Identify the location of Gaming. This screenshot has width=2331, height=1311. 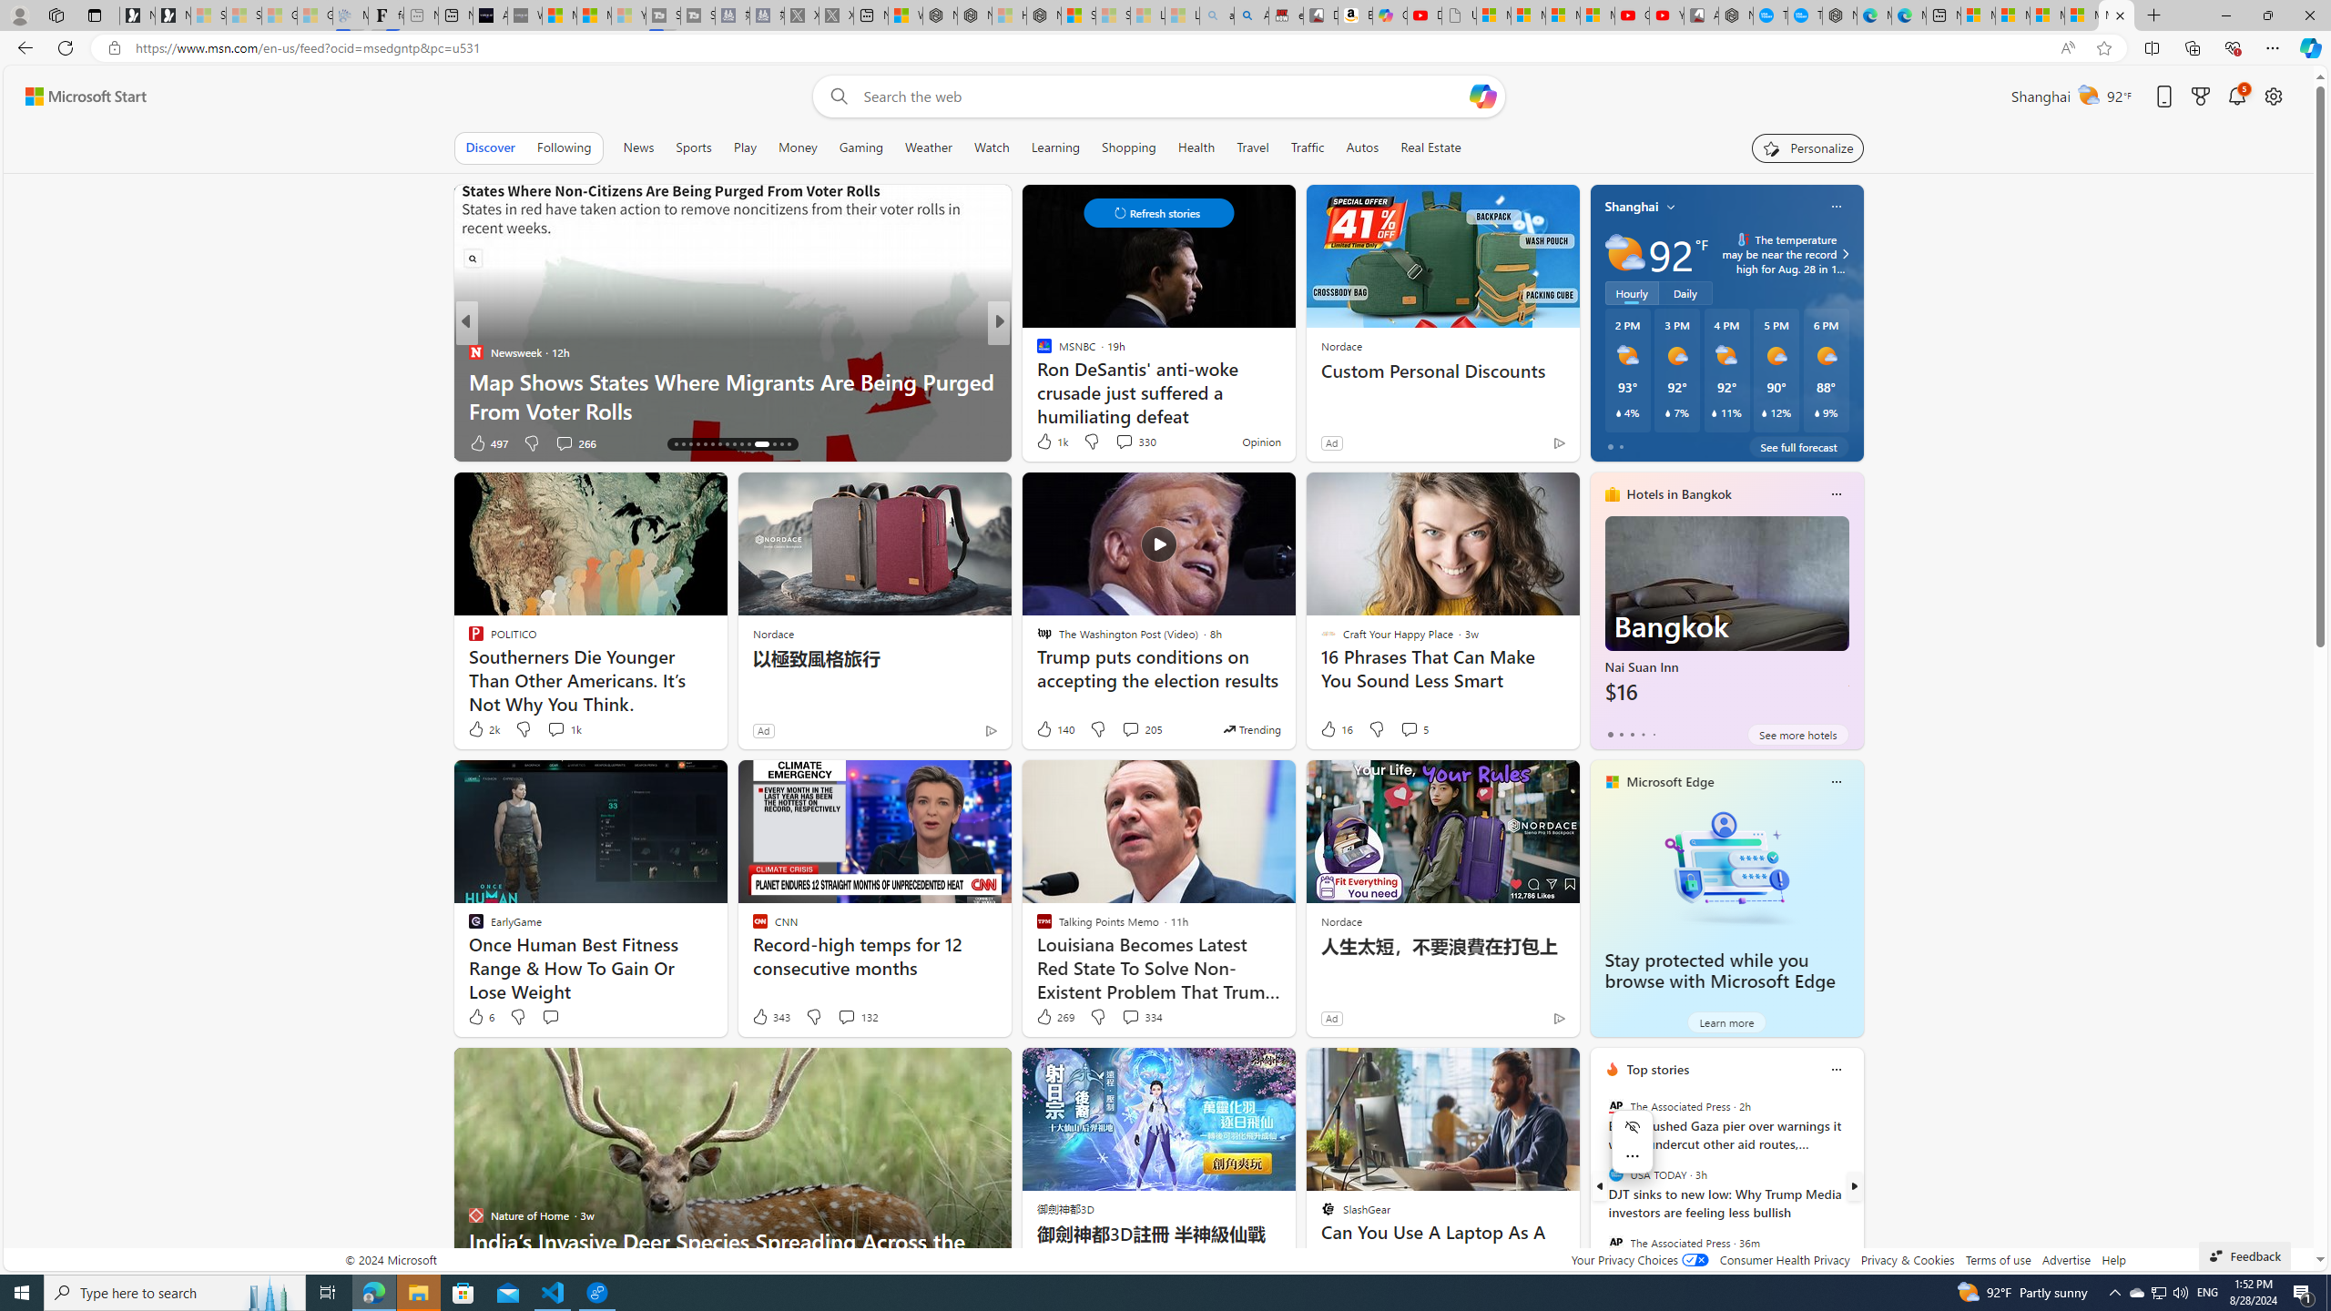
(861, 147).